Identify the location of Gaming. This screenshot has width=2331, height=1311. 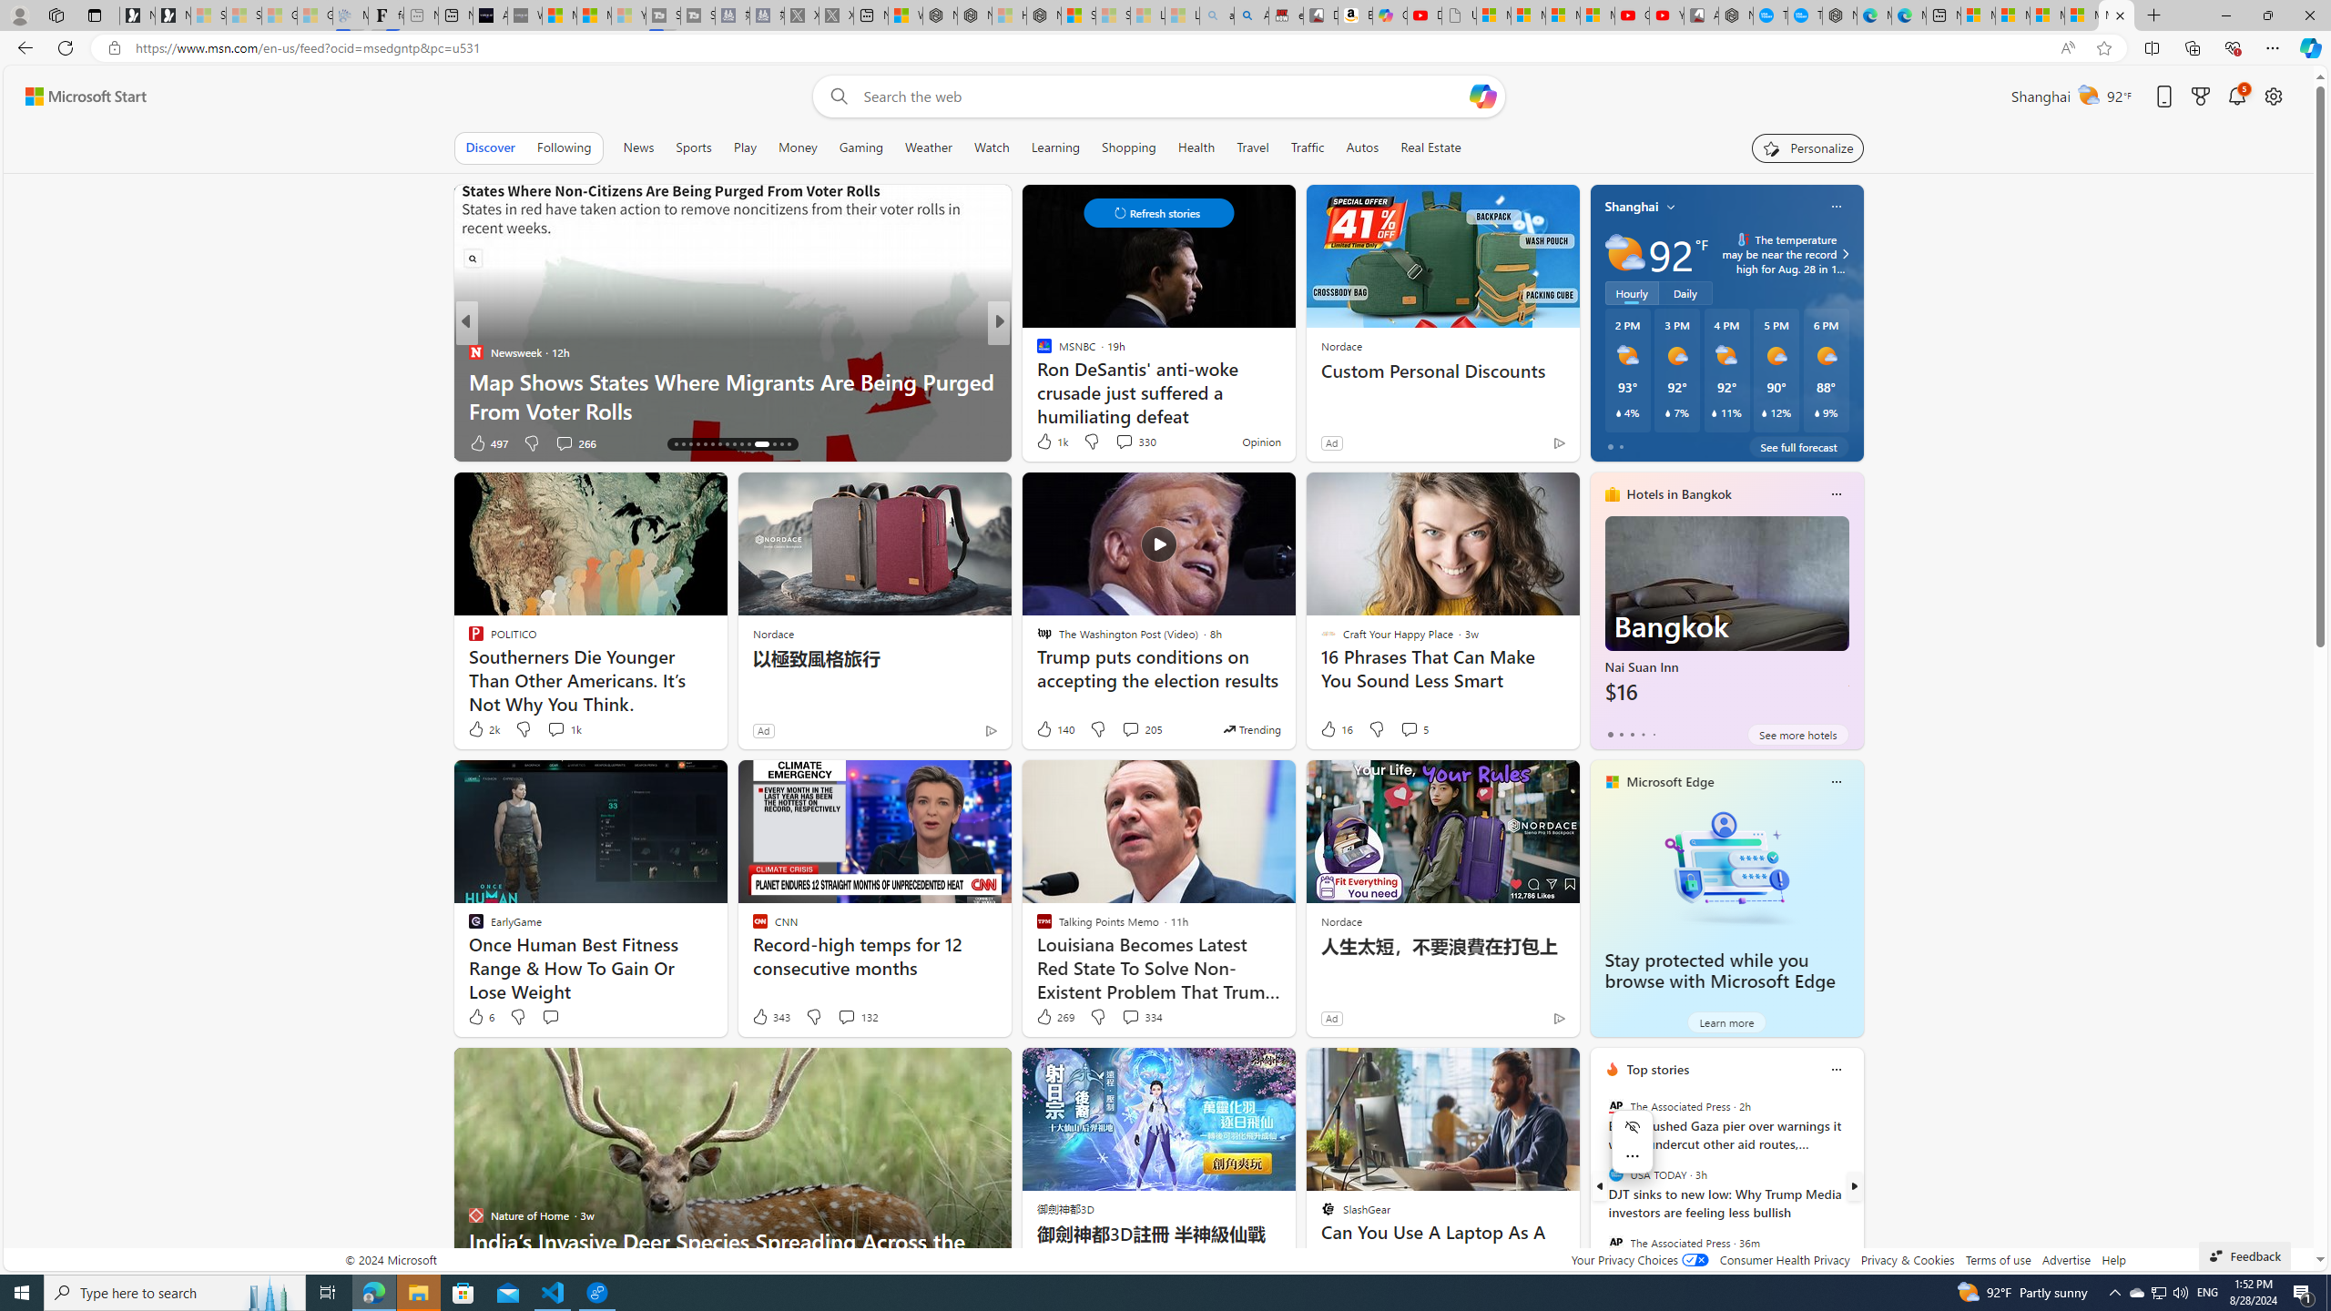
(861, 147).